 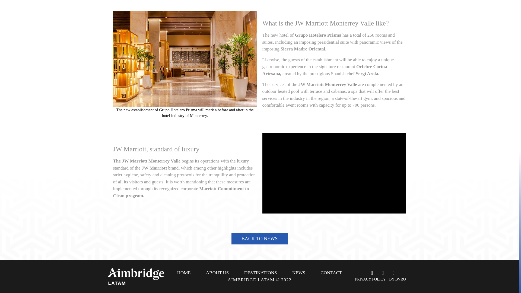 What do you see at coordinates (298, 273) in the screenshot?
I see `NEWS` at bounding box center [298, 273].